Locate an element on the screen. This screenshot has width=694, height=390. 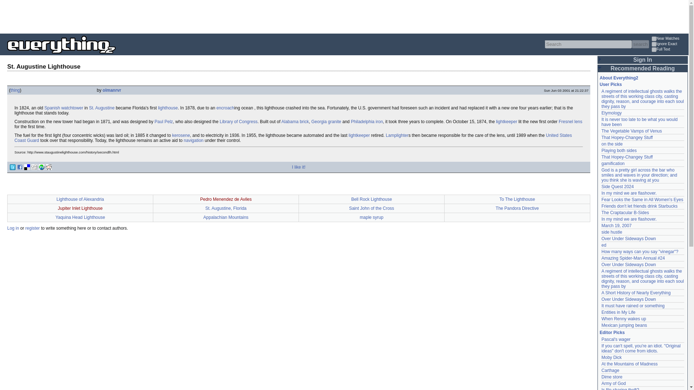
Search for text within writeups is located at coordinates (669, 50).